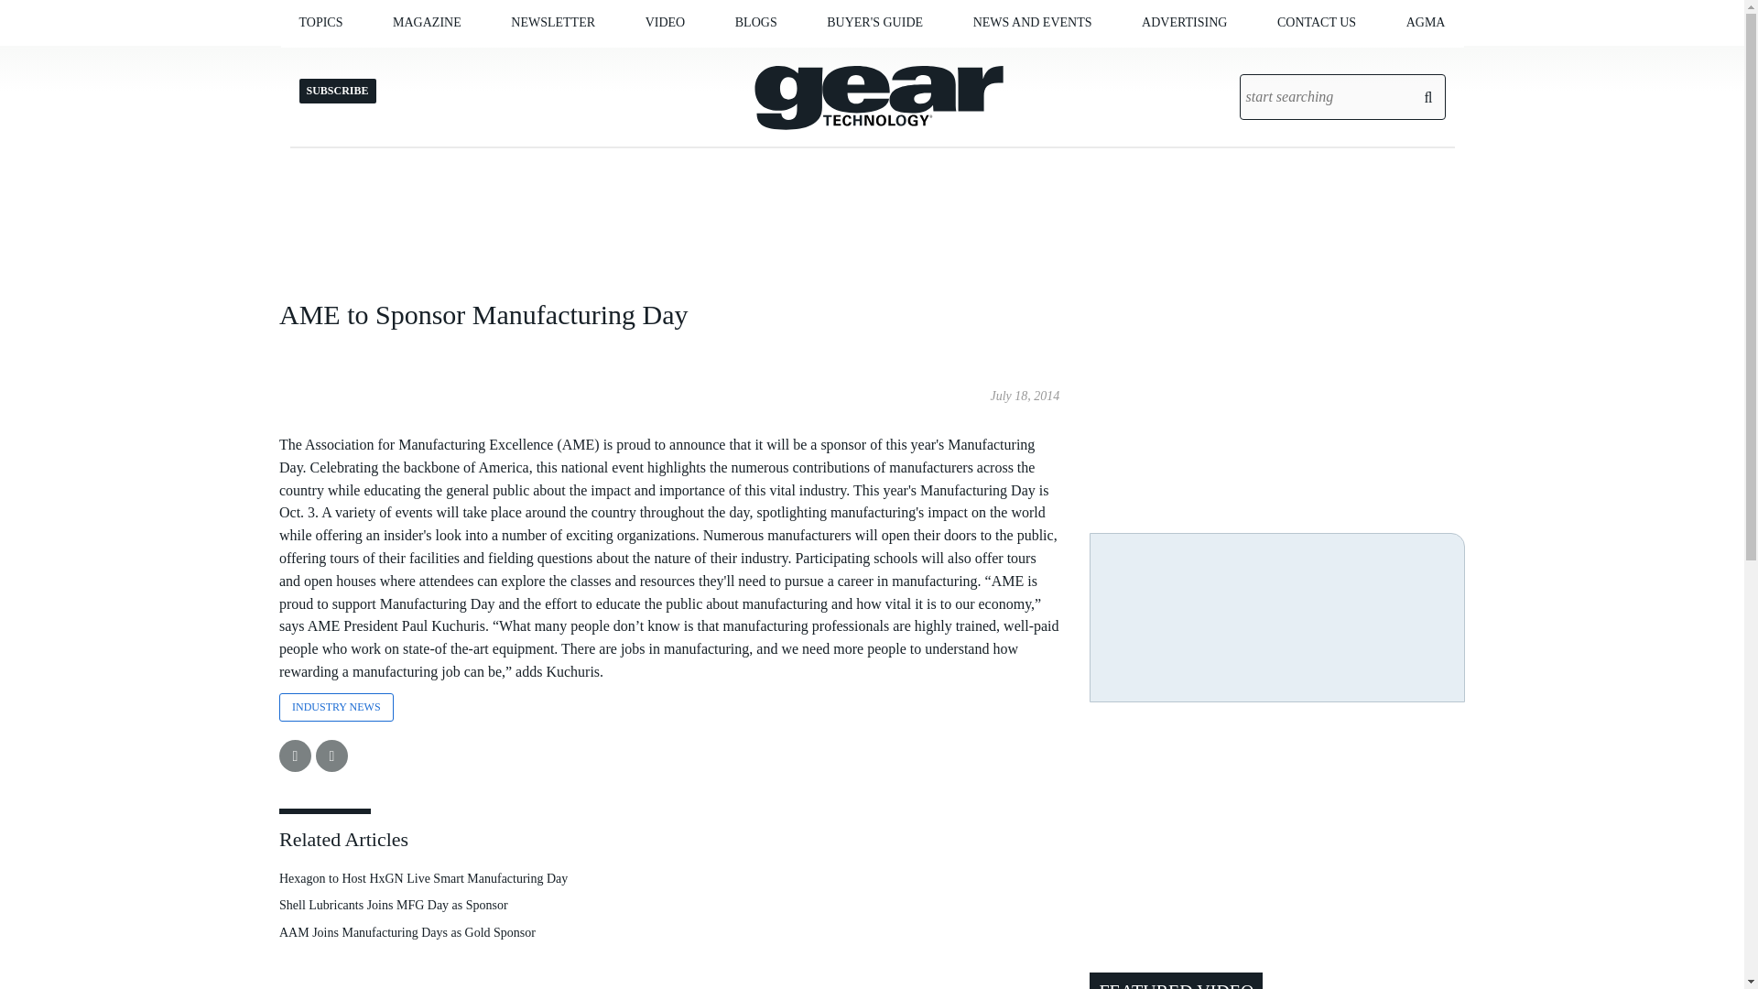 The height and width of the screenshot is (989, 1758). I want to click on MAGAZINE, so click(427, 22).